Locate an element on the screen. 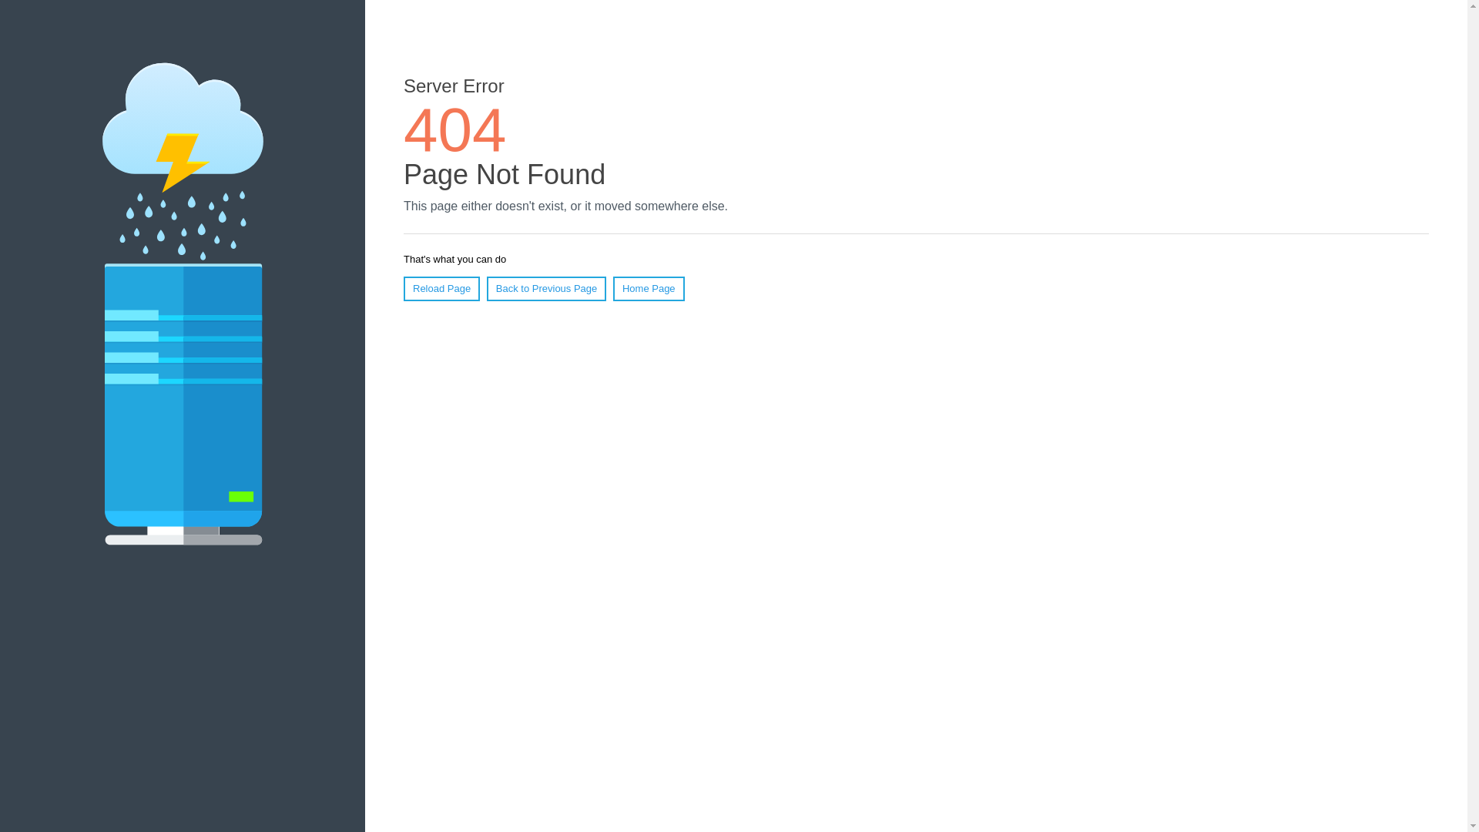 This screenshot has width=1479, height=832. Reload Page is located at coordinates (442, 289).